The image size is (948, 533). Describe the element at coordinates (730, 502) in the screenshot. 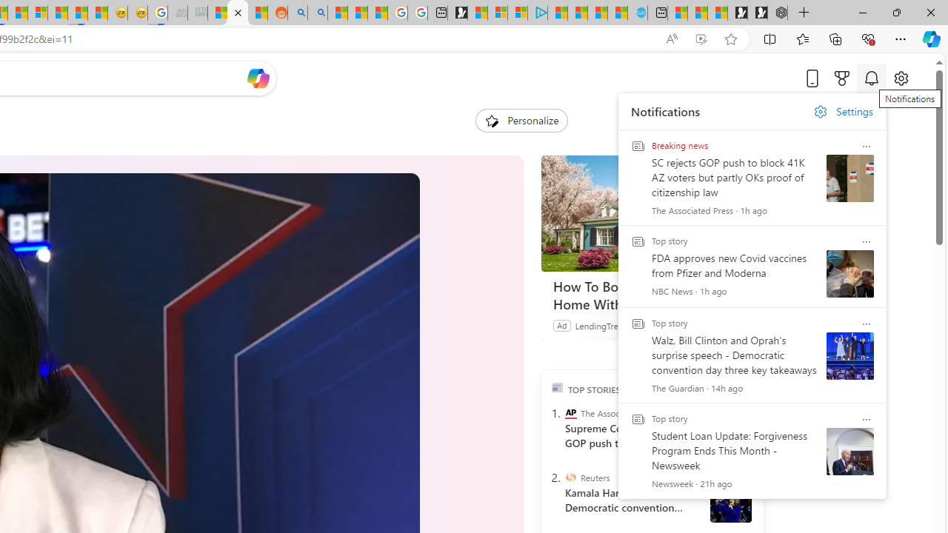

I see ` Harris and Walz campaign in Wisconsin` at that location.